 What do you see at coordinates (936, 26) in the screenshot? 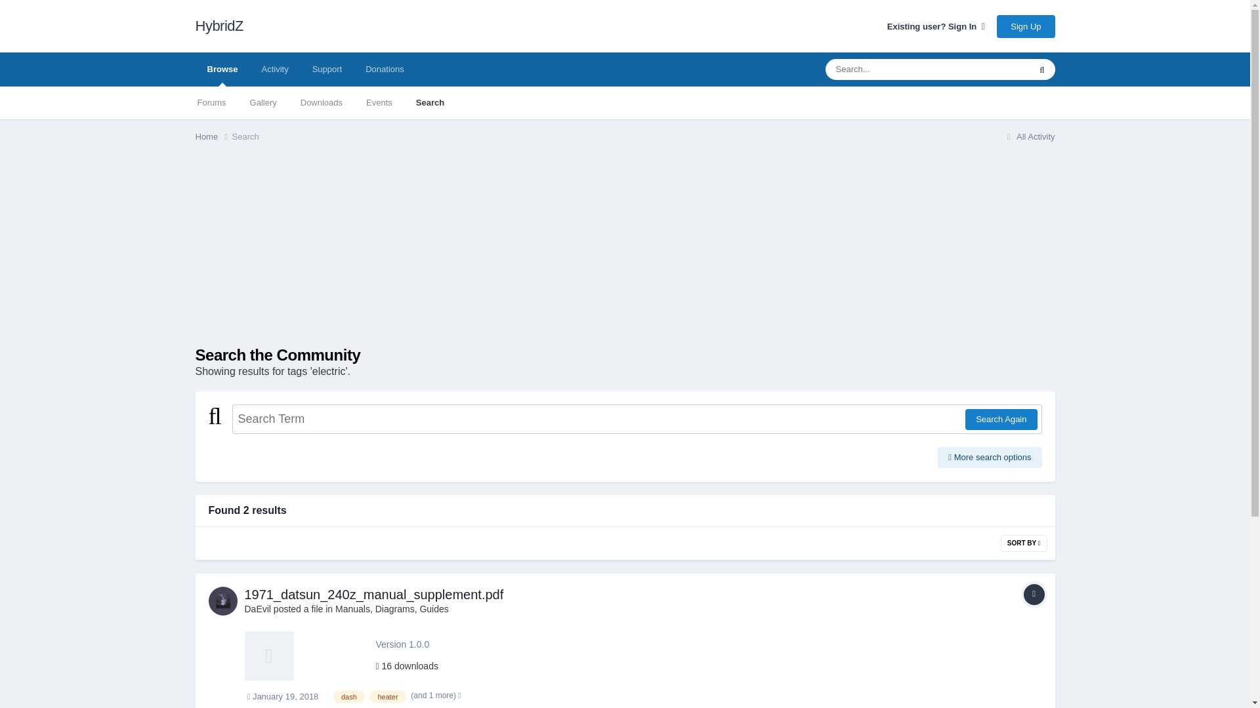
I see `Existing user? Sign In  ` at bounding box center [936, 26].